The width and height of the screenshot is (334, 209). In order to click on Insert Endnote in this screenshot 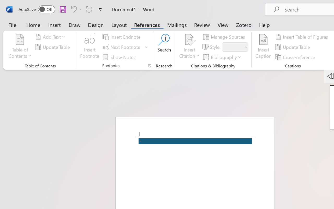, I will do `click(122, 37)`.